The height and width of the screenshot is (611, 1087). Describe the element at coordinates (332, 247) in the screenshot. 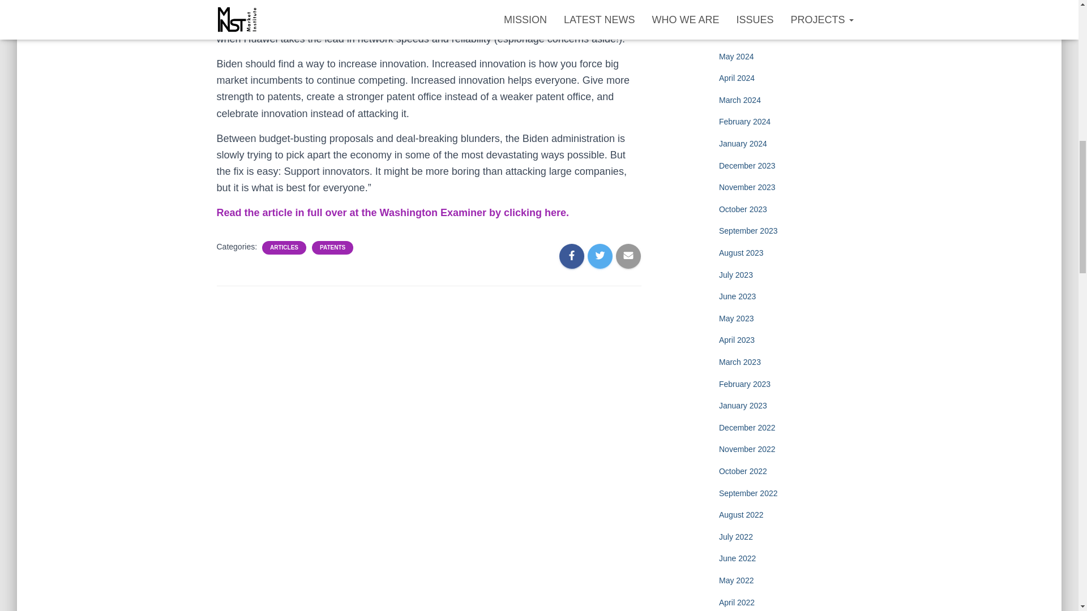

I see `PATENTS` at that location.